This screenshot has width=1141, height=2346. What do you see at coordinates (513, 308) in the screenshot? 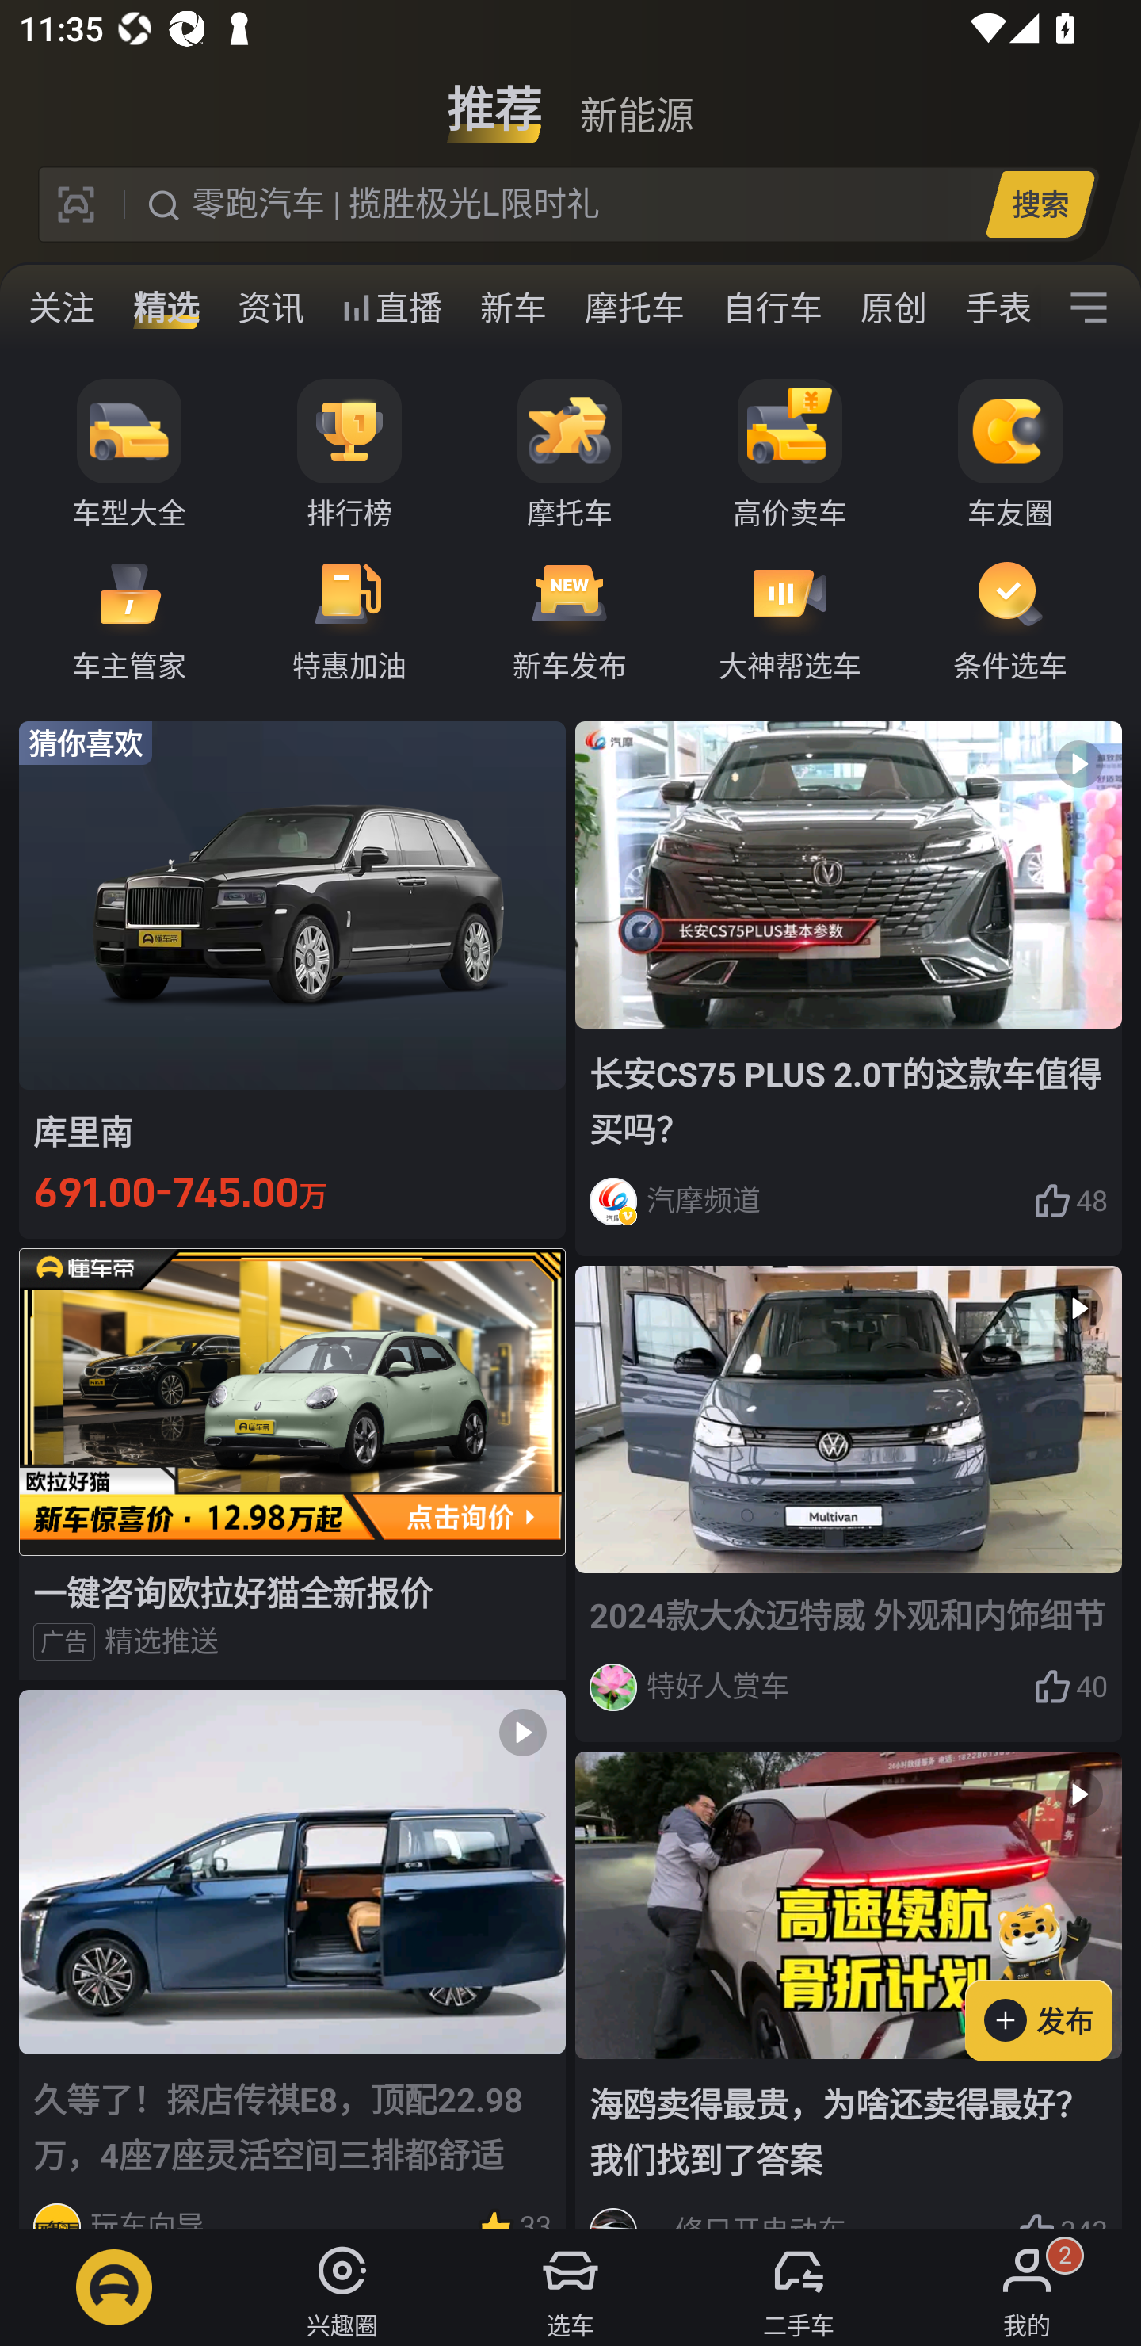
I see `新车` at bounding box center [513, 308].